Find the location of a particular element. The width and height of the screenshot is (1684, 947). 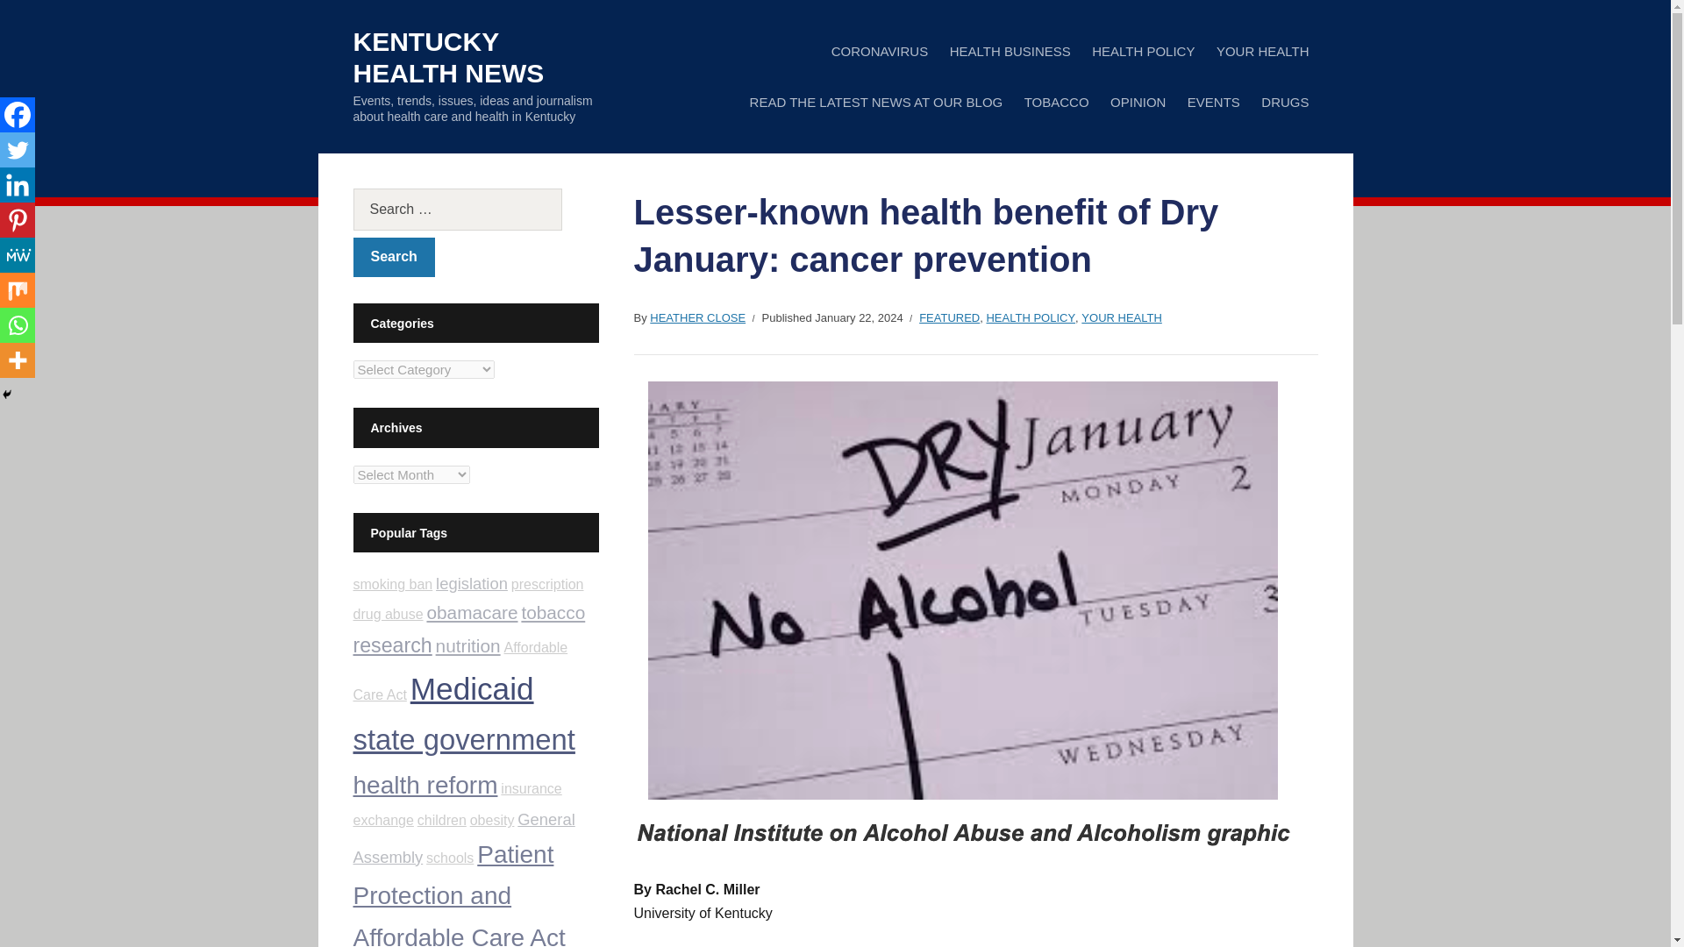

Linkedin is located at coordinates (18, 185).